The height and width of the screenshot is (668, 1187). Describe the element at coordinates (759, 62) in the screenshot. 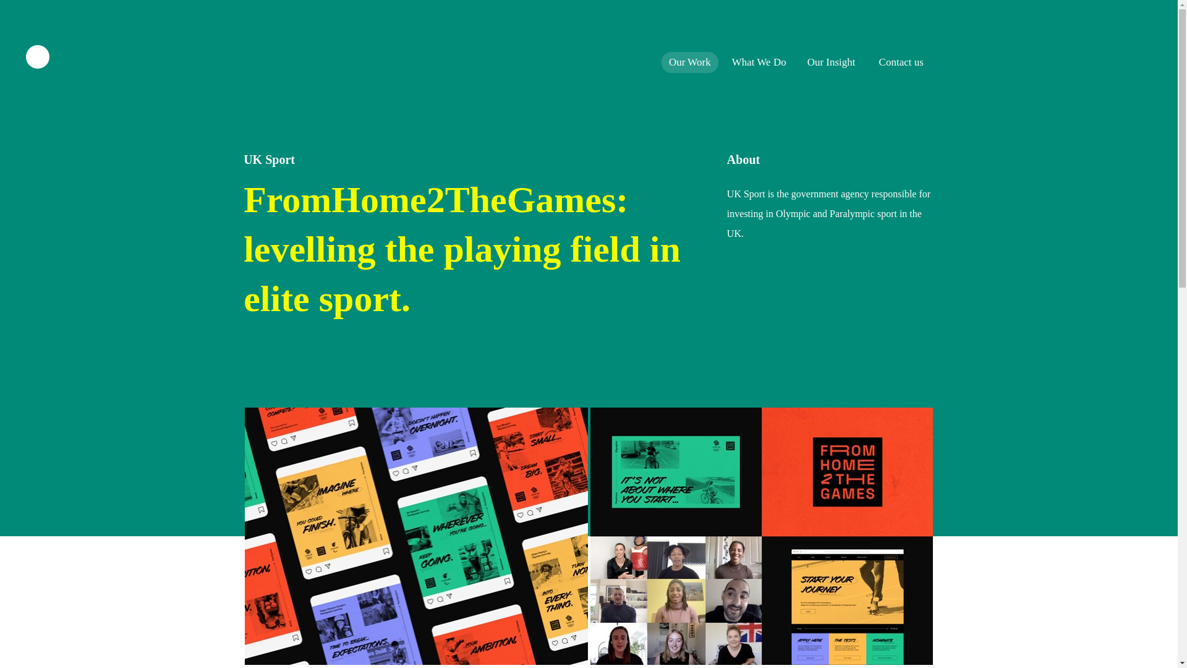

I see `What We Do` at that location.